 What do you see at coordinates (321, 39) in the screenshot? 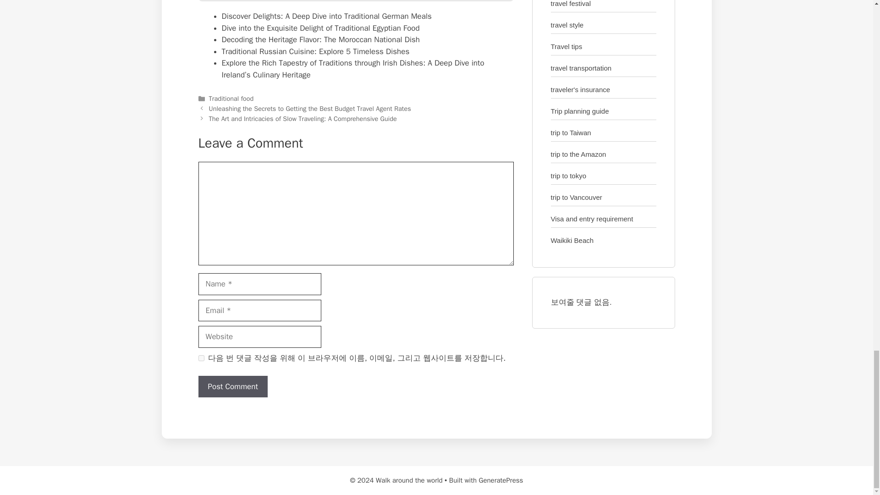
I see `Decoding the Heritage Flavor: The Moroccan National Dish` at bounding box center [321, 39].